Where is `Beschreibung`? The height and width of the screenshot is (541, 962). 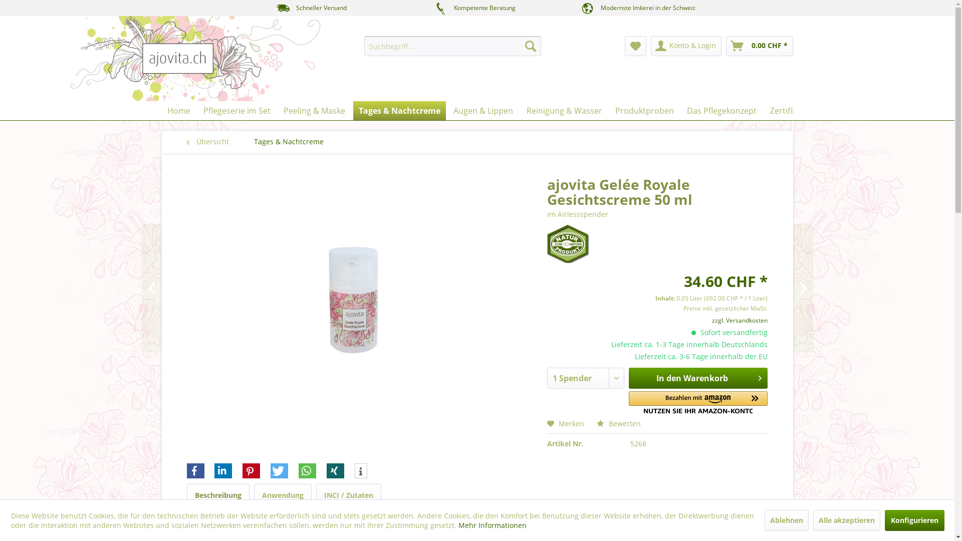 Beschreibung is located at coordinates (217, 495).